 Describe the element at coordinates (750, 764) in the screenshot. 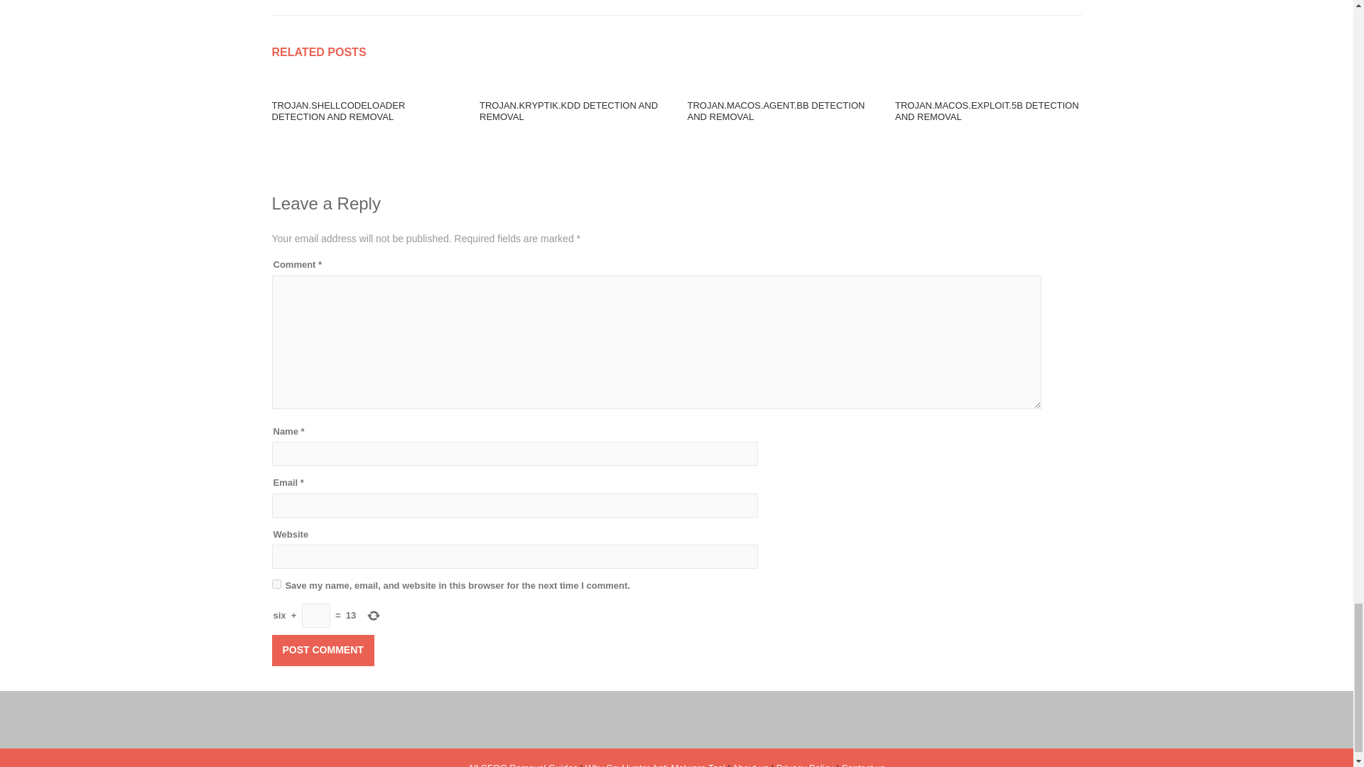

I see `About us` at that location.